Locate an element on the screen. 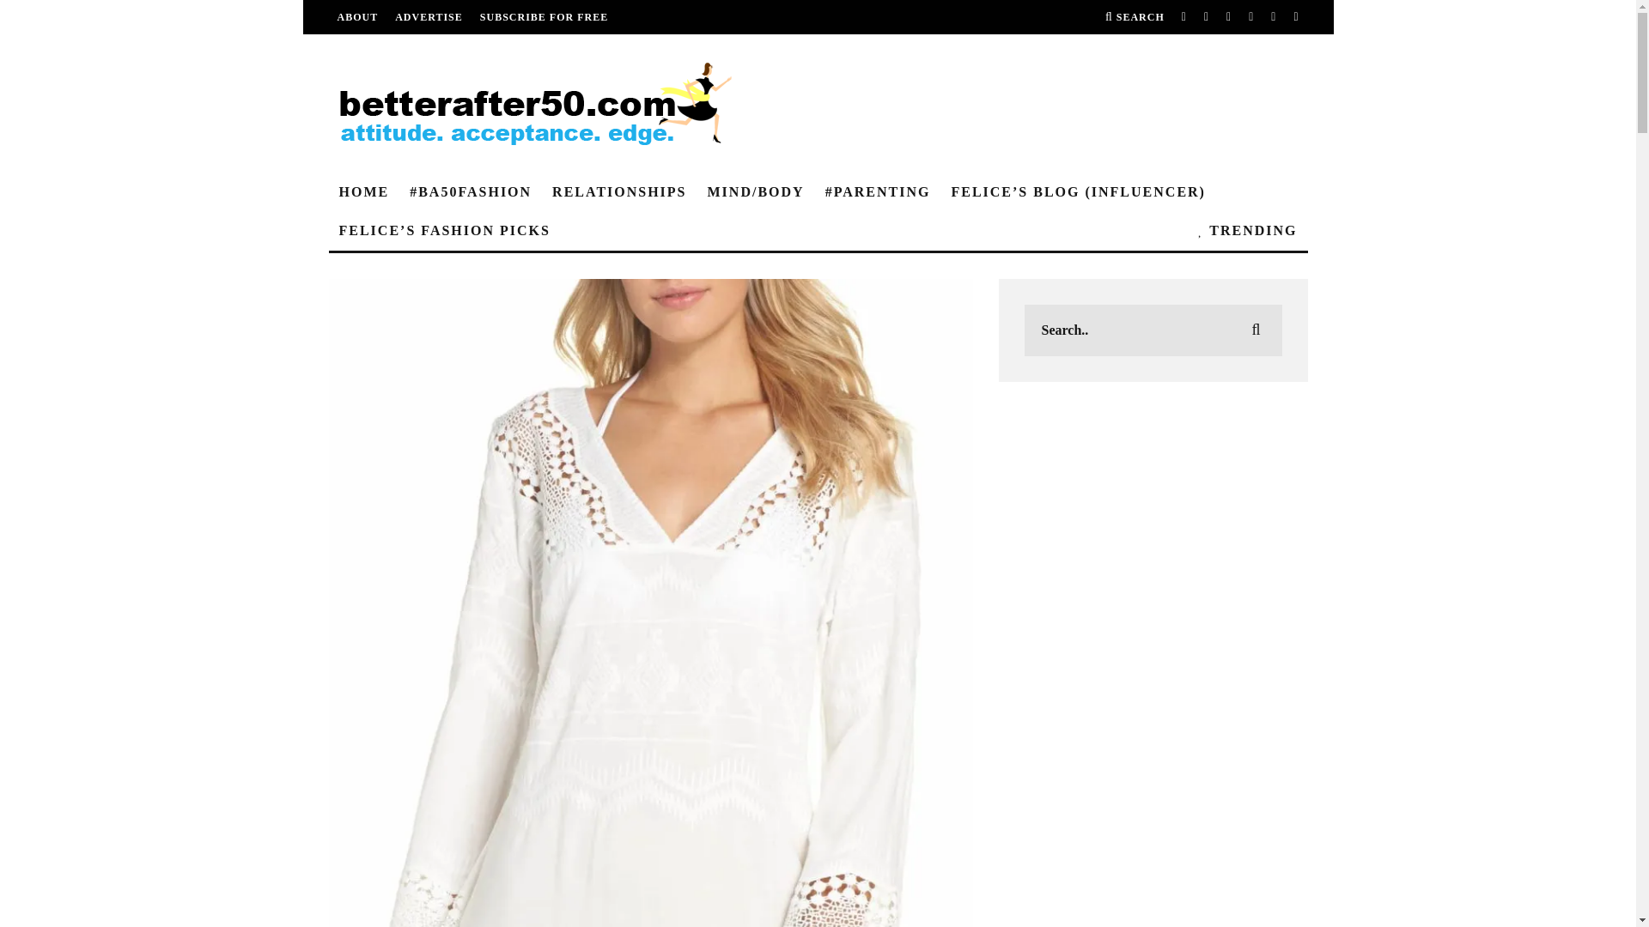 The width and height of the screenshot is (1649, 927). ADVERTISE is located at coordinates (429, 17).